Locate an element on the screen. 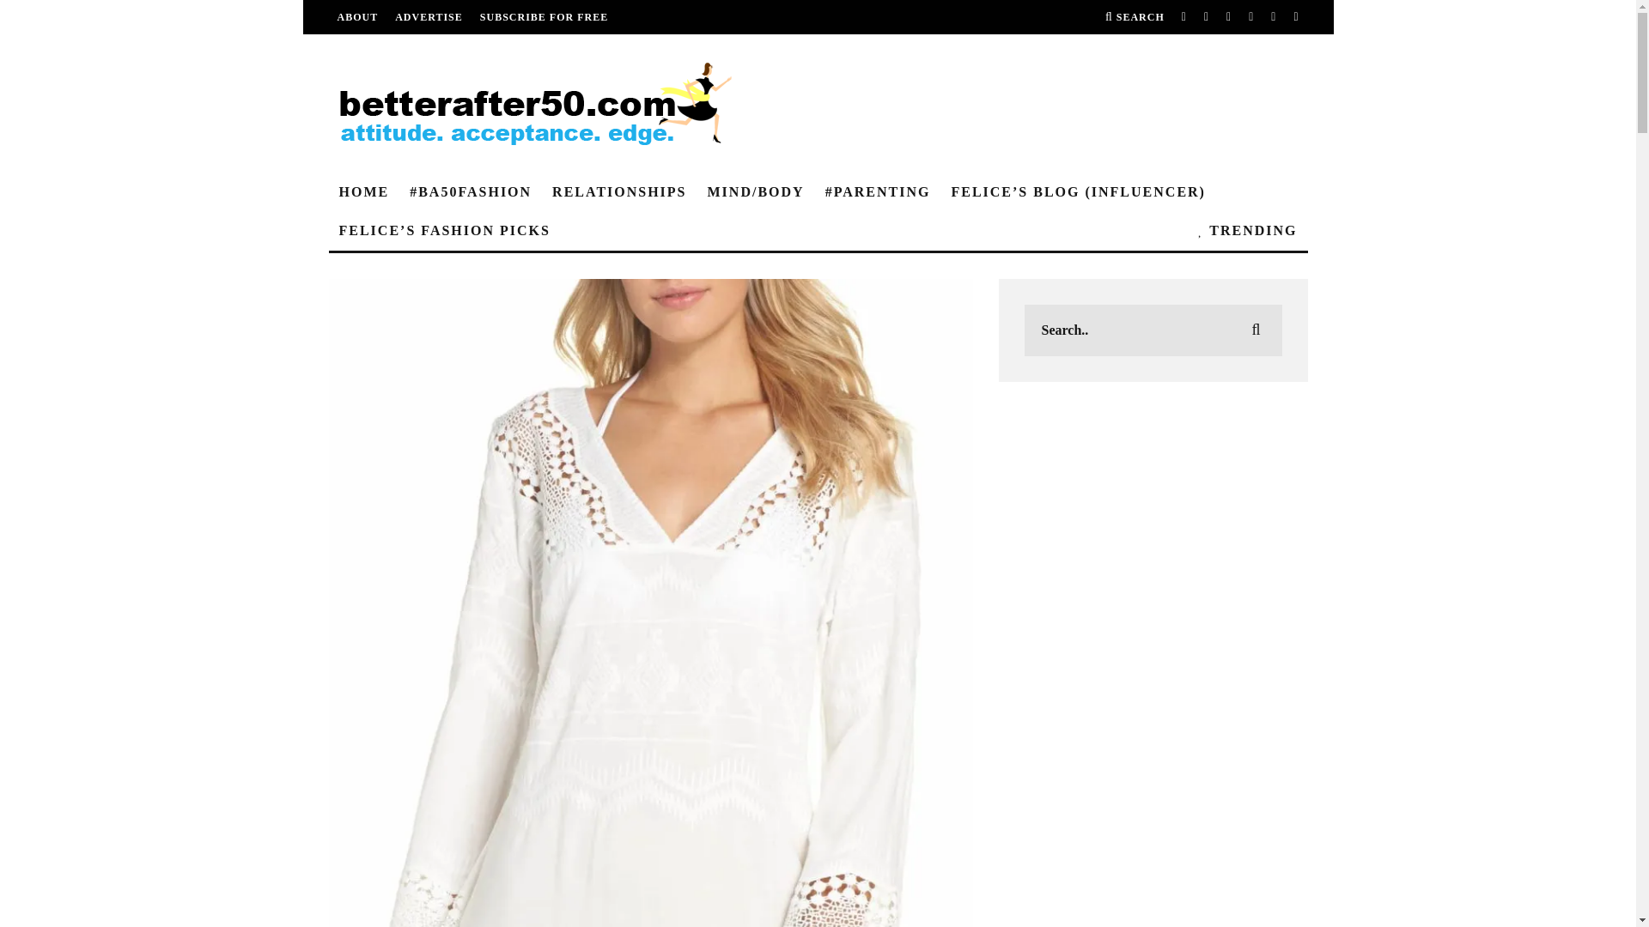 The width and height of the screenshot is (1649, 927). ADVERTISE is located at coordinates (429, 17).